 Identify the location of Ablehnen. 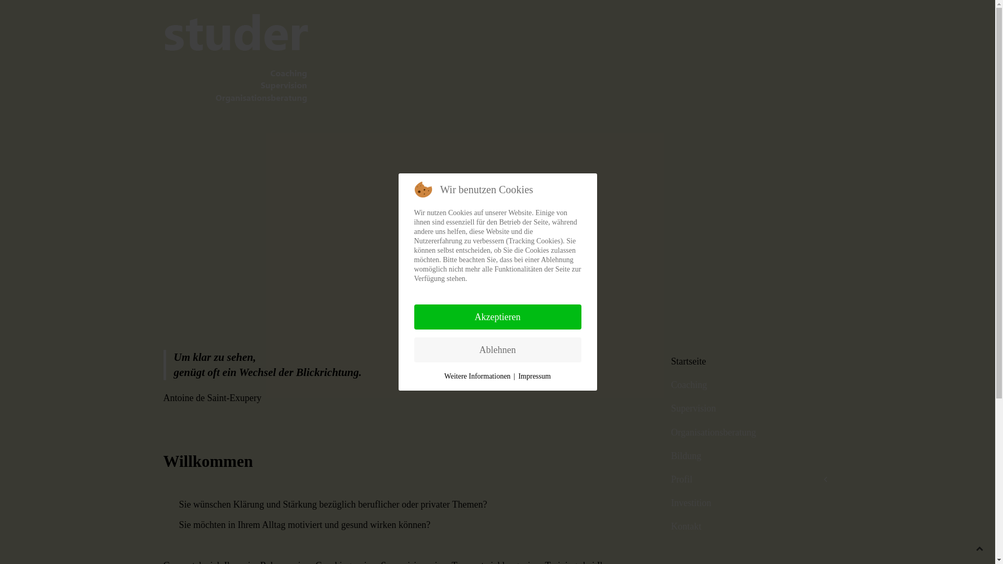
(497, 350).